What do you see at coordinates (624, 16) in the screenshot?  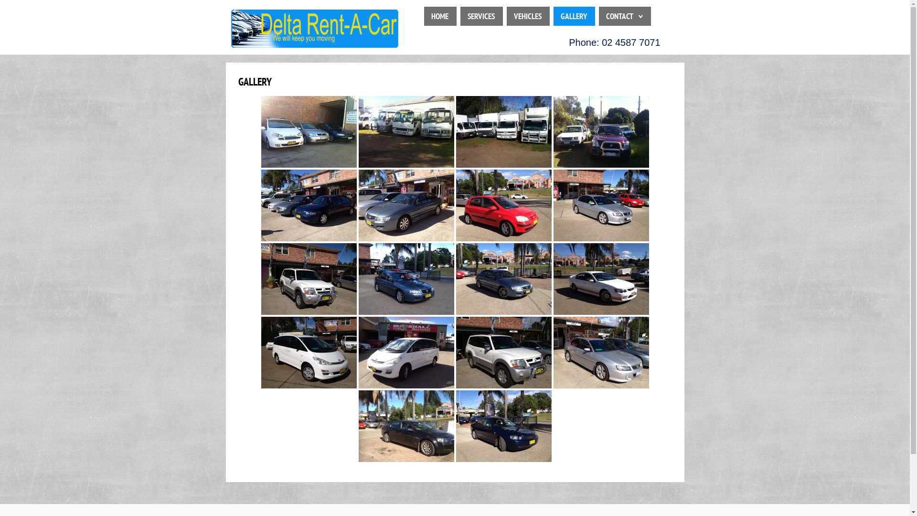 I see `CONTACT` at bounding box center [624, 16].